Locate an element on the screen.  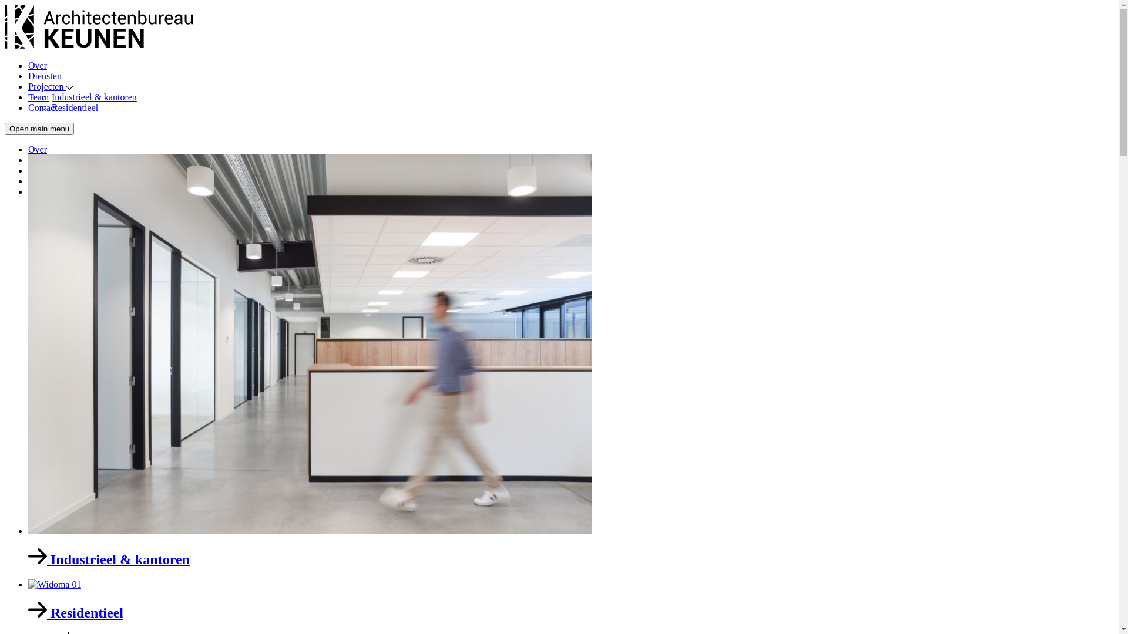
Projecten is located at coordinates (51, 170).